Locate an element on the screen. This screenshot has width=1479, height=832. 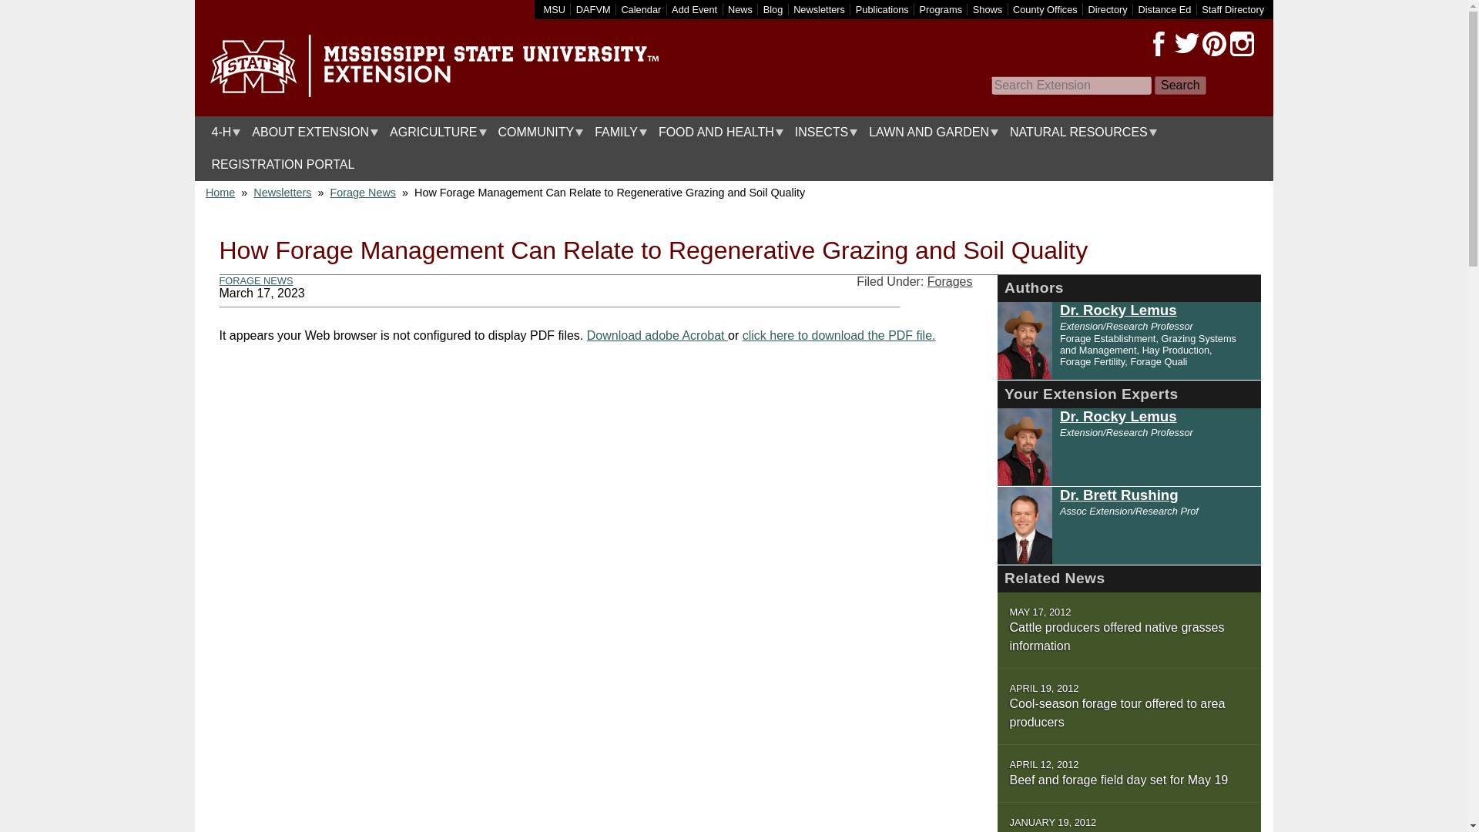
4-H is located at coordinates (222, 133).